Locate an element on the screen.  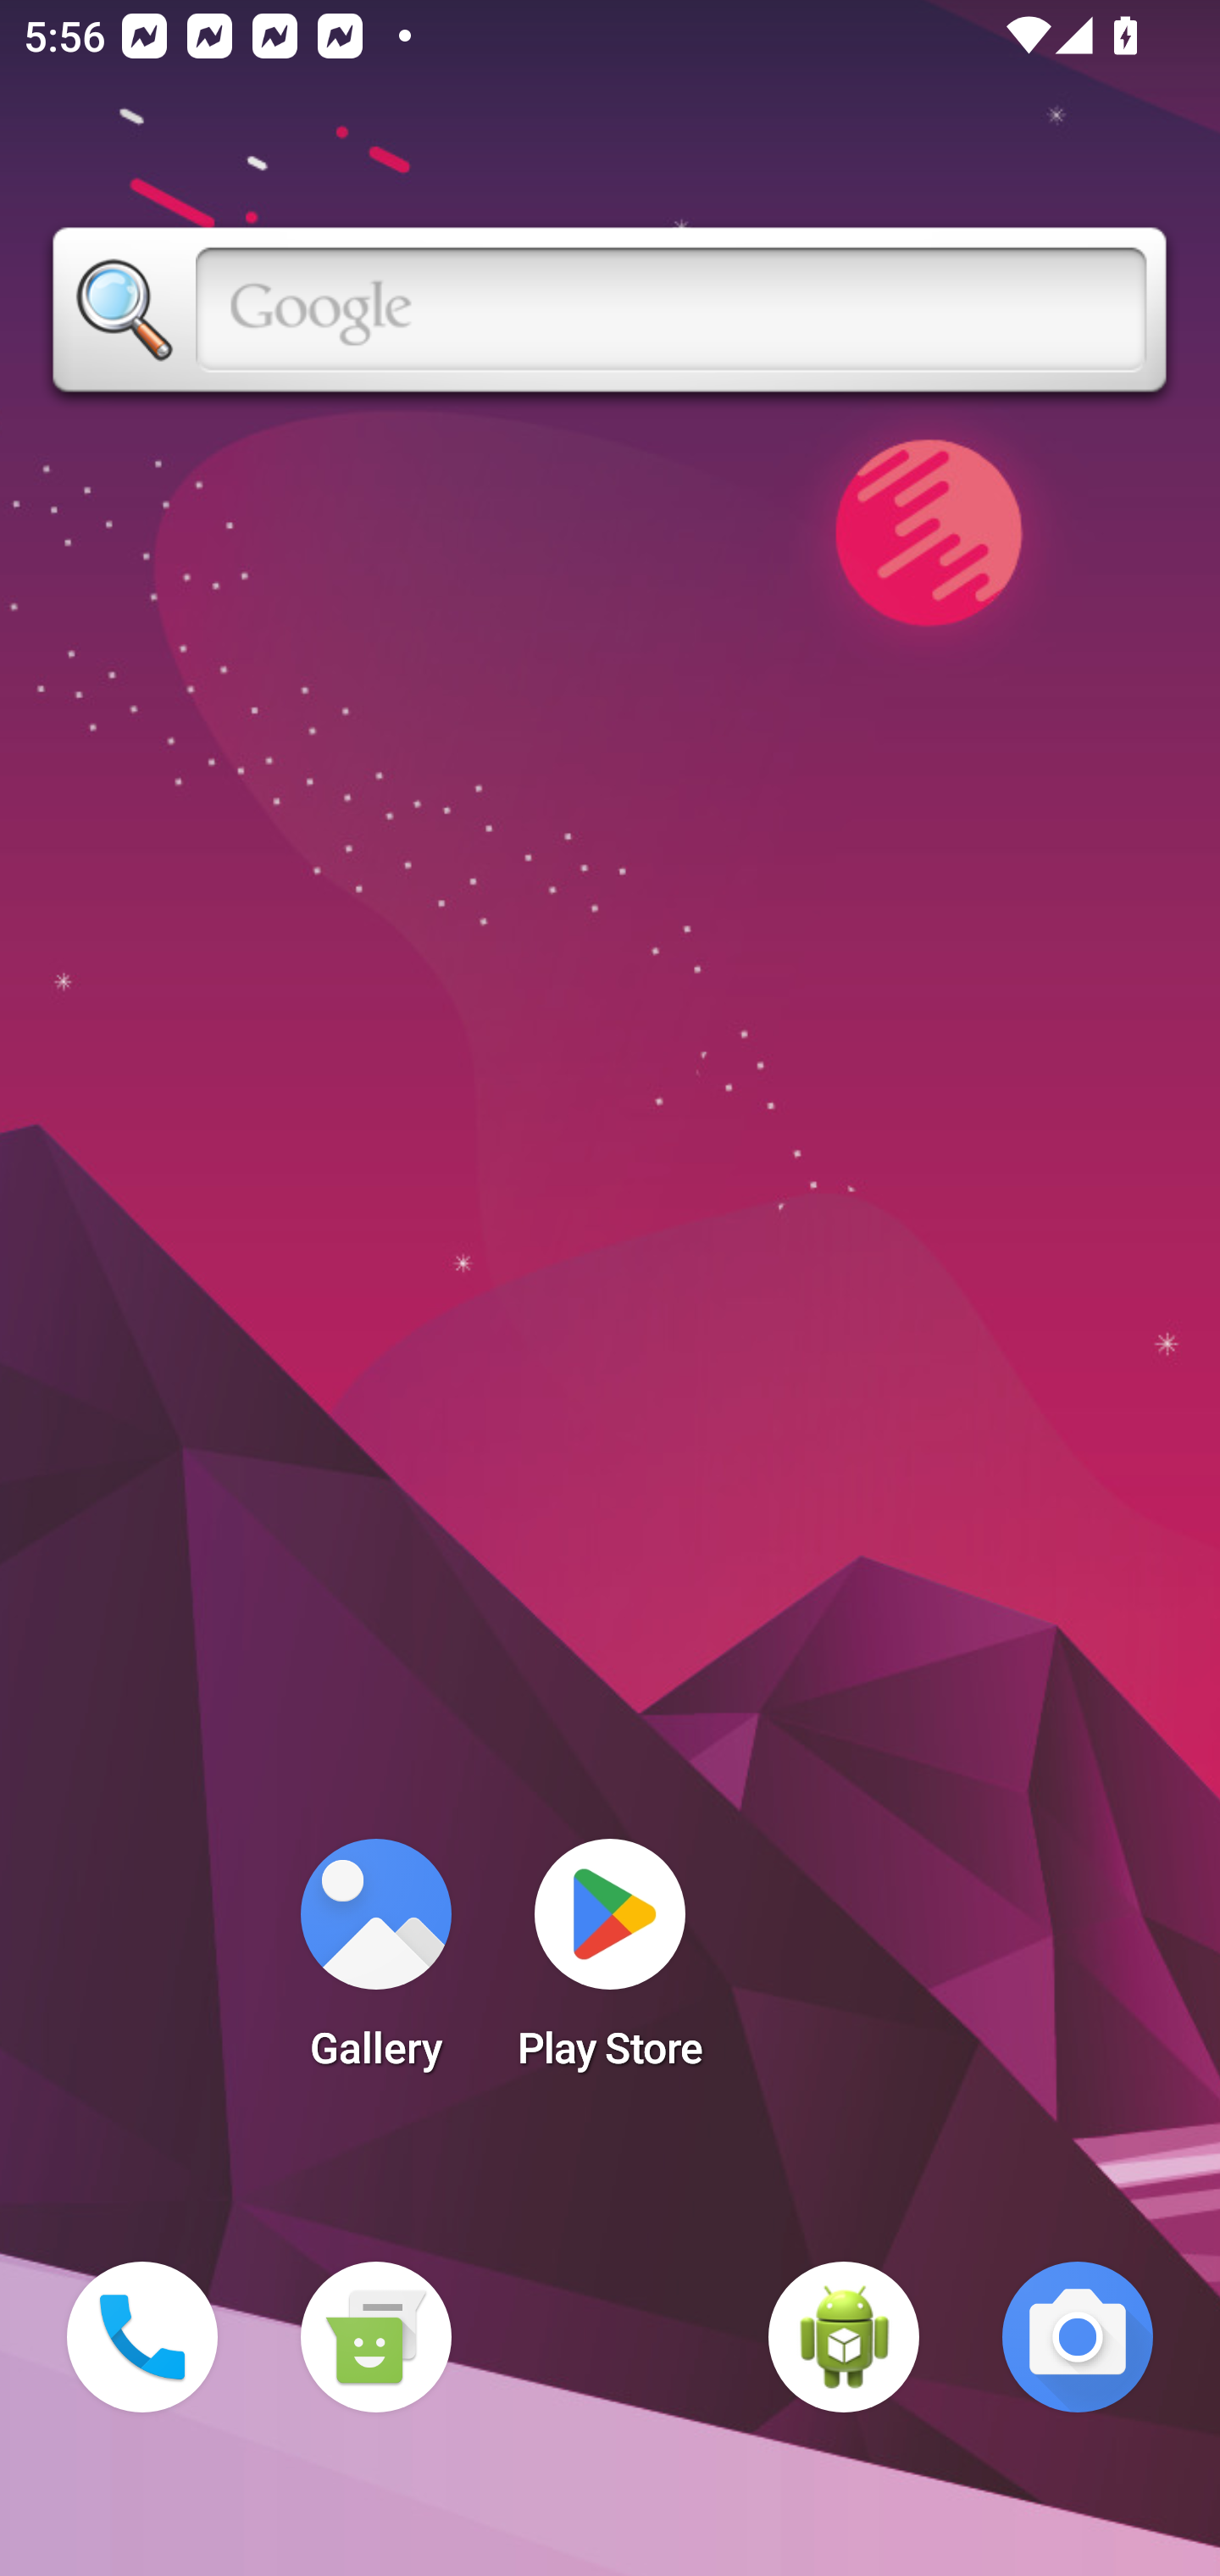
Gallery is located at coordinates (375, 1964).